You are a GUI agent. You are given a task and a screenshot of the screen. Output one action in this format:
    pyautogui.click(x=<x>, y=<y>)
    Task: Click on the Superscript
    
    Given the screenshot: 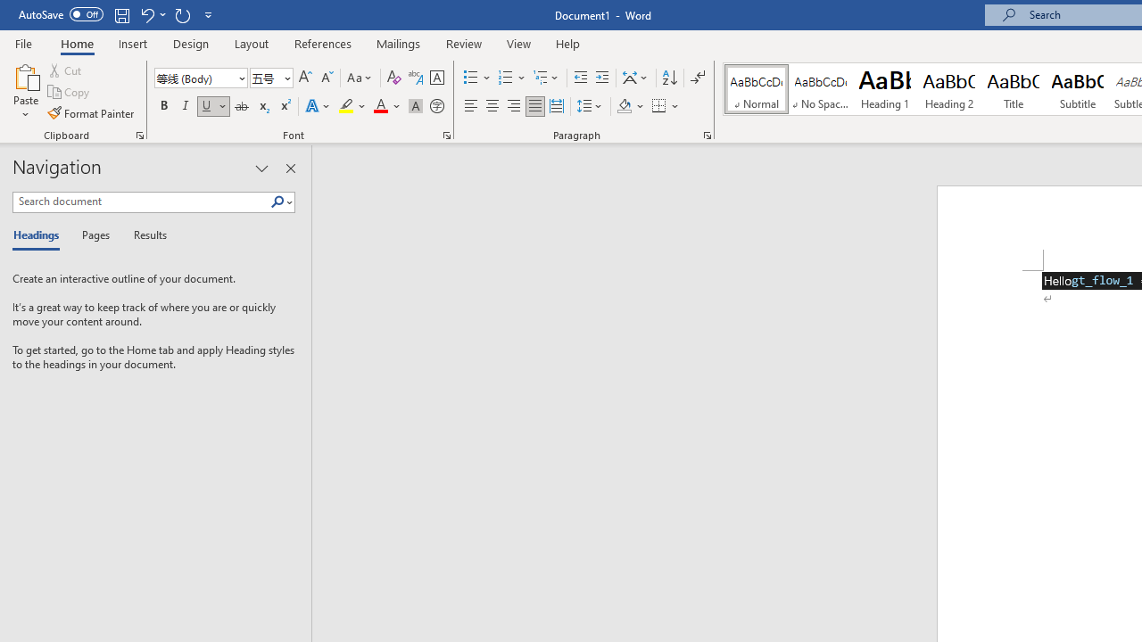 What is the action you would take?
    pyautogui.click(x=285, y=107)
    